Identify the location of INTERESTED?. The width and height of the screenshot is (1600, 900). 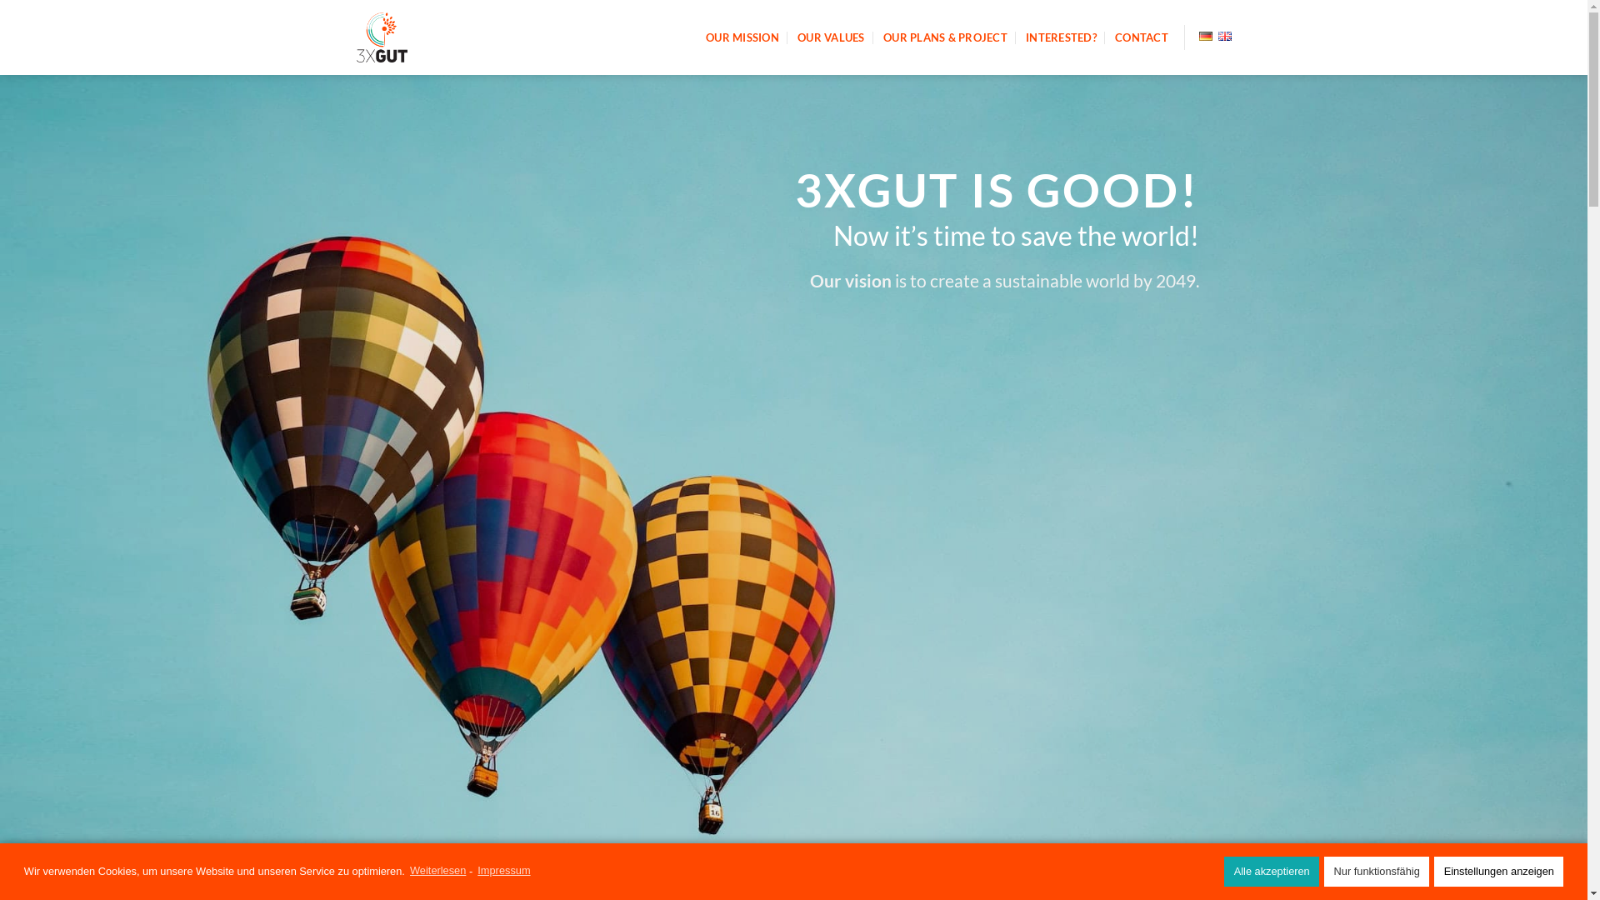
(1062, 37).